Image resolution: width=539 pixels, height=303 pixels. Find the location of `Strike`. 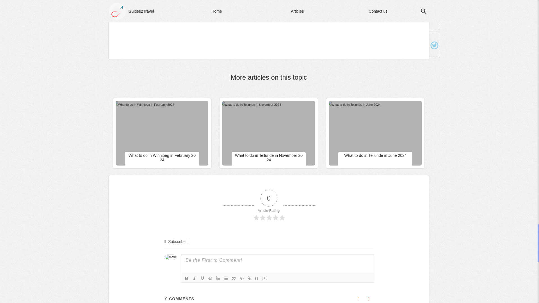

Strike is located at coordinates (210, 278).